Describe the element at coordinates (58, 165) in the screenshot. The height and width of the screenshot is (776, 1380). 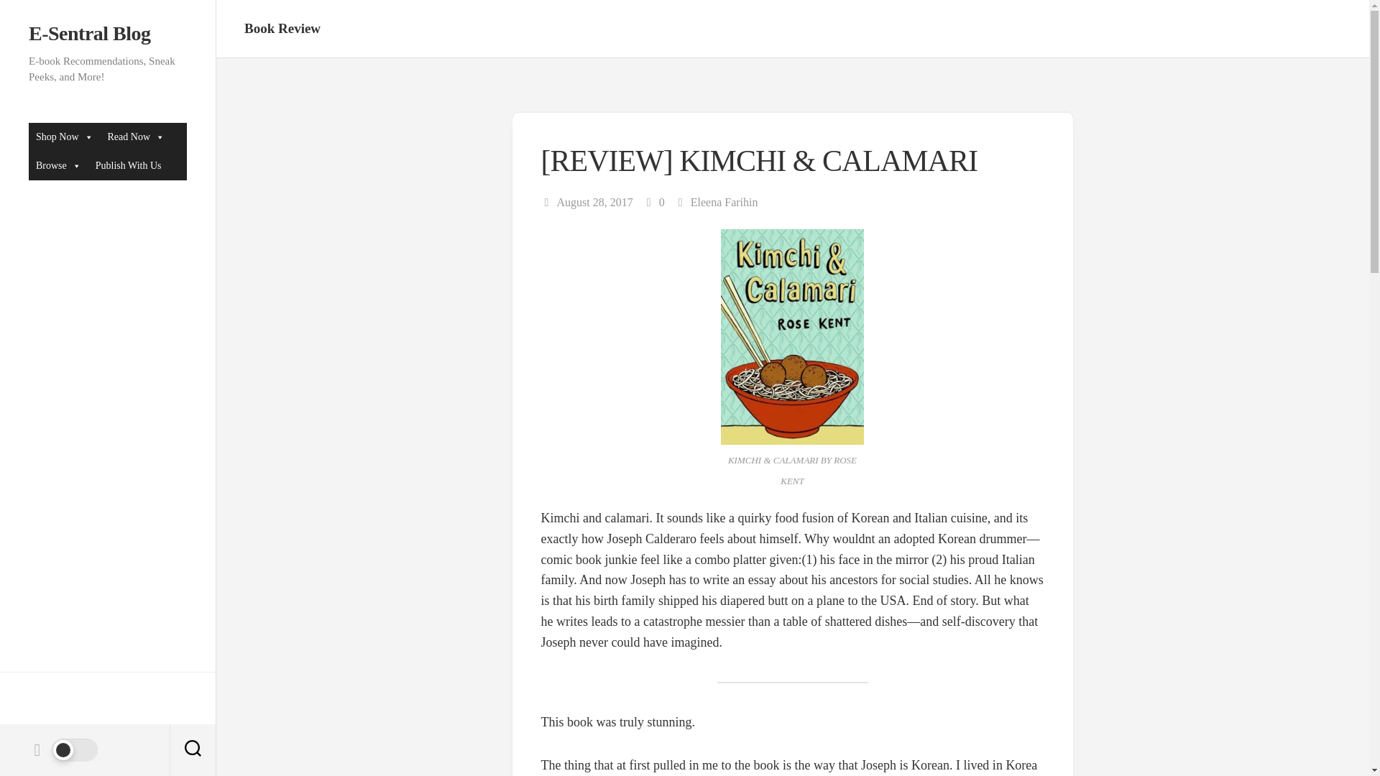
I see `Browse` at that location.